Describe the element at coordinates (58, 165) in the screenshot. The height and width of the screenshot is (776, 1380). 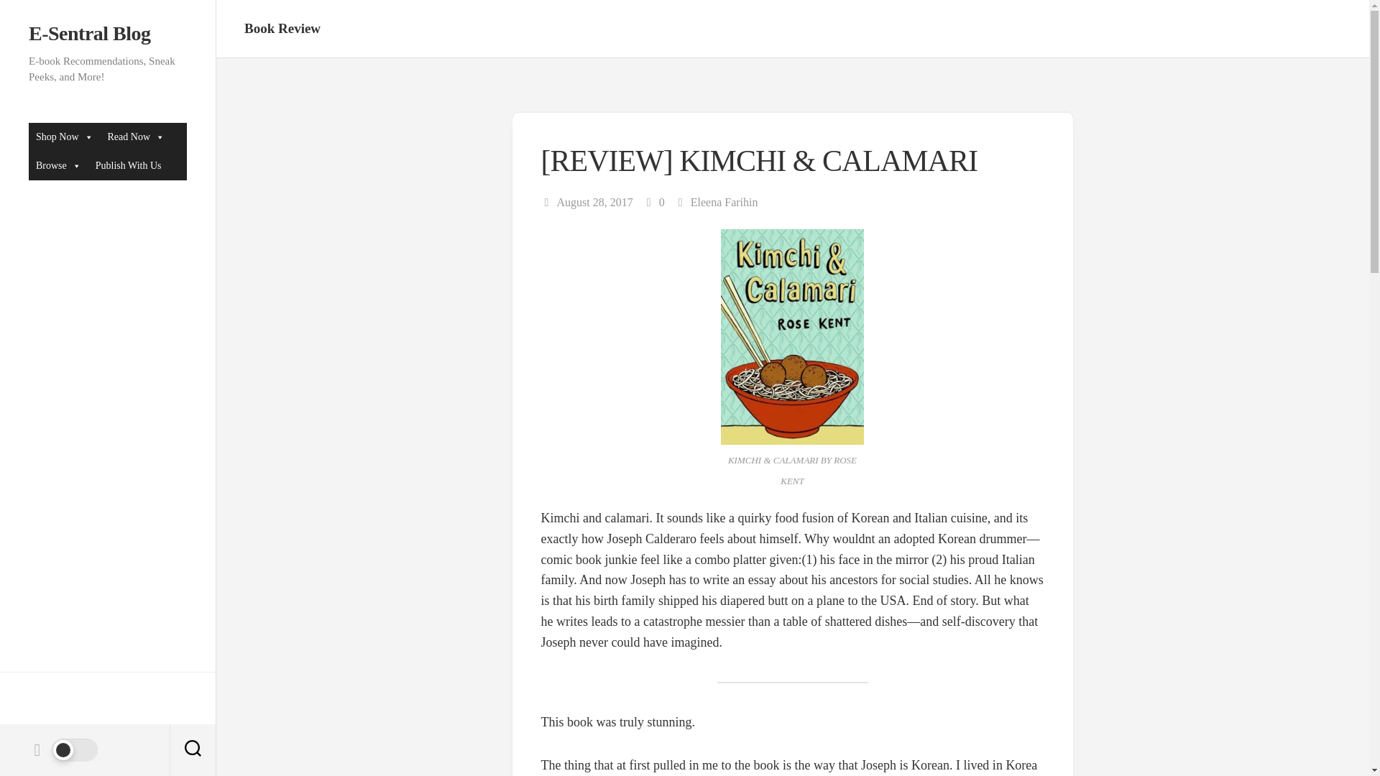
I see `Browse` at that location.